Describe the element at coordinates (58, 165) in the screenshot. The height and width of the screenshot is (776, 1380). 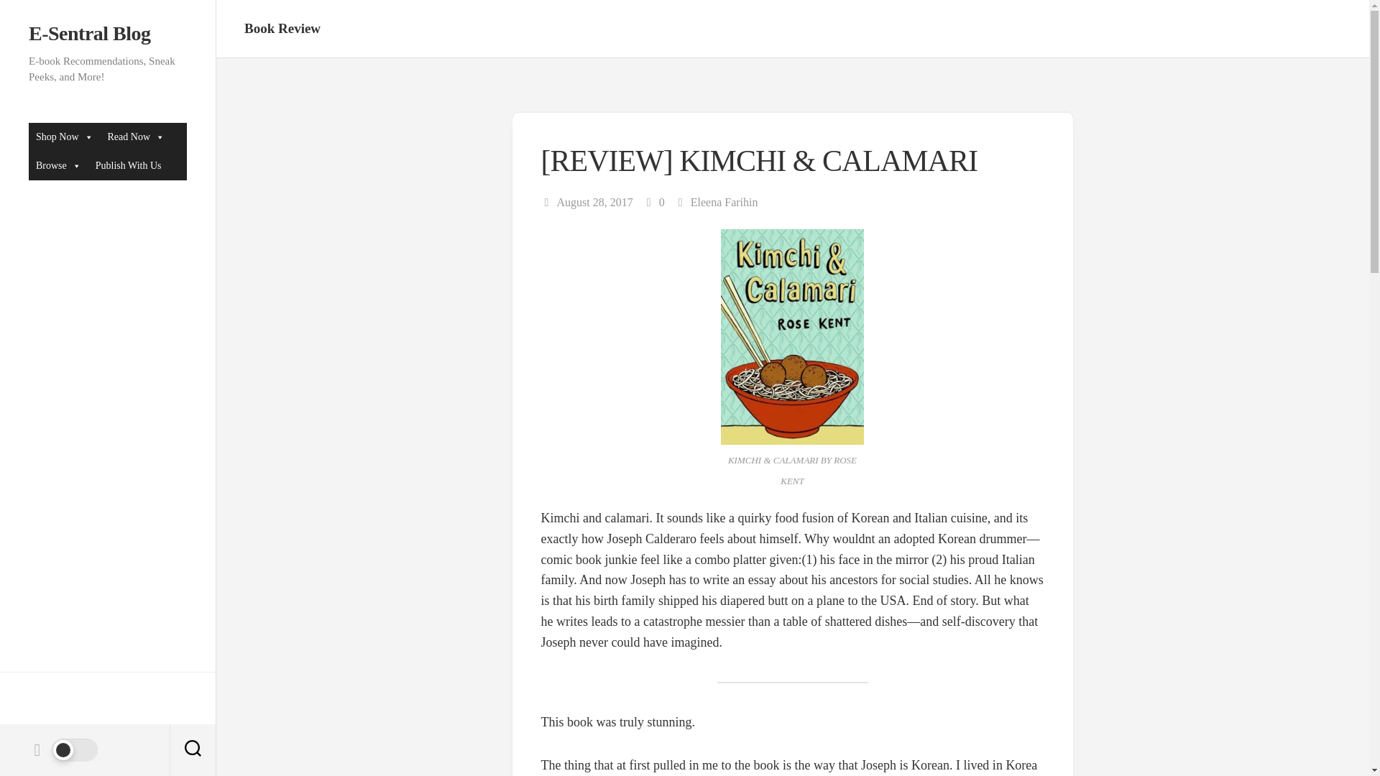
I see `Browse` at that location.